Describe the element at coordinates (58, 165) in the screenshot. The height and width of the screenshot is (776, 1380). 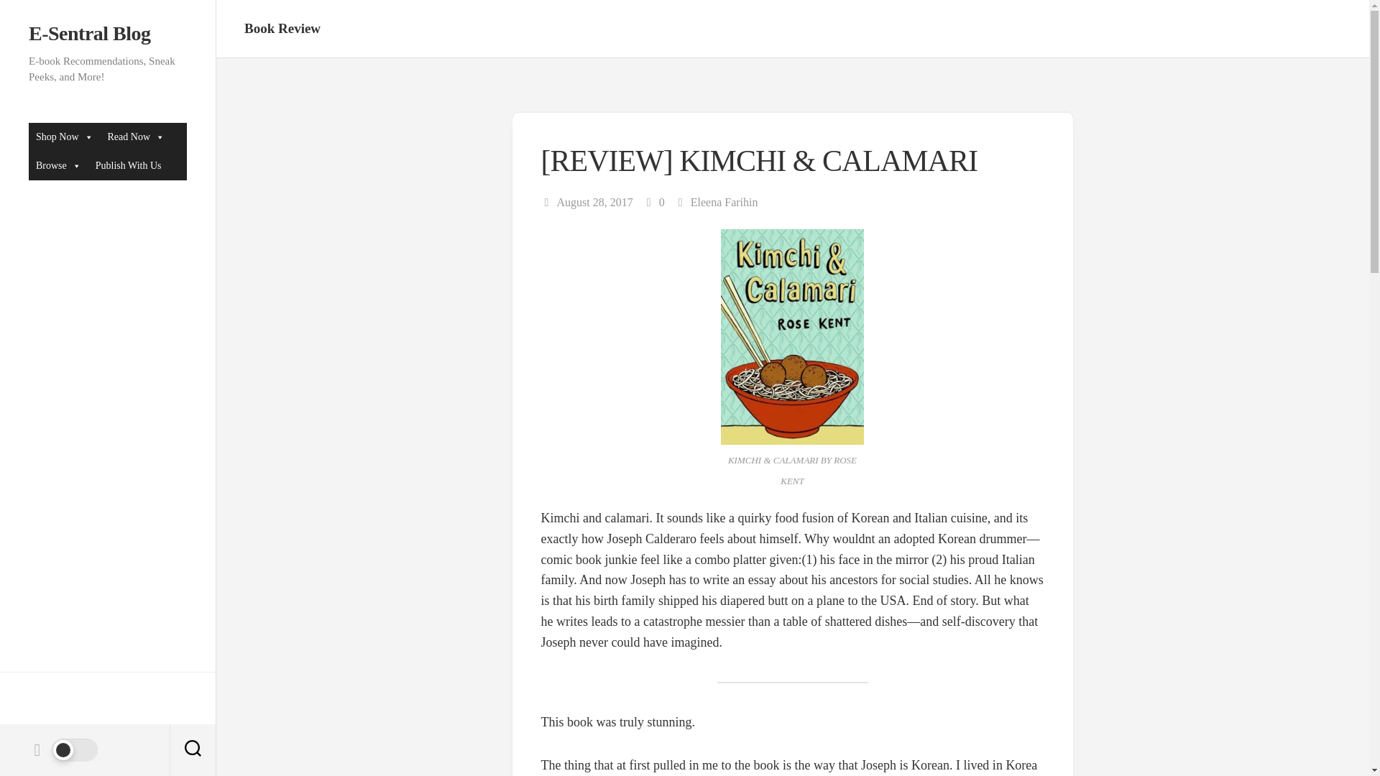
I see `Browse` at that location.